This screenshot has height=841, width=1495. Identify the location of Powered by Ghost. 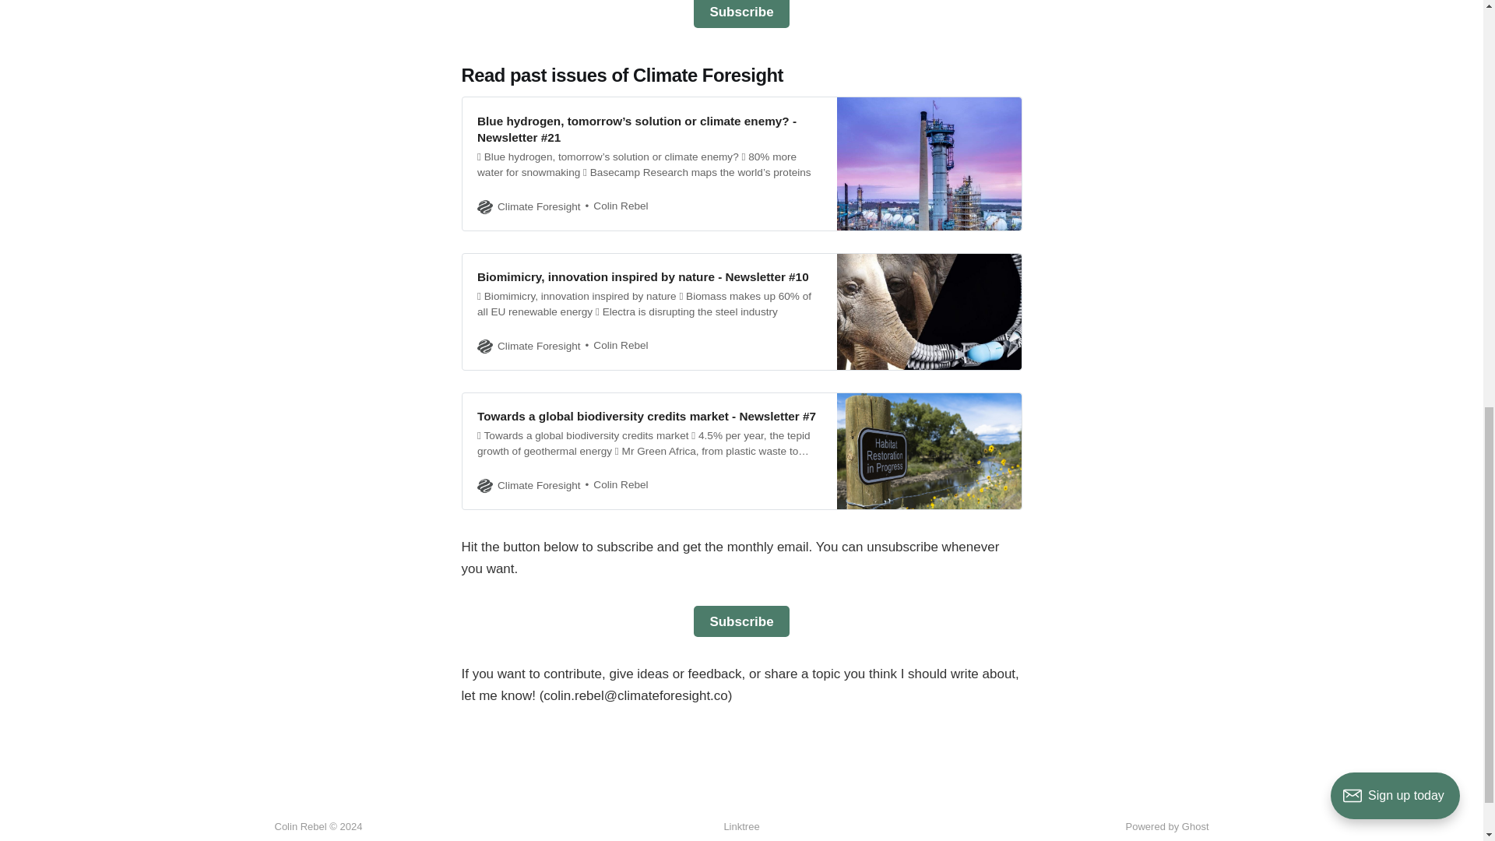
(1167, 827).